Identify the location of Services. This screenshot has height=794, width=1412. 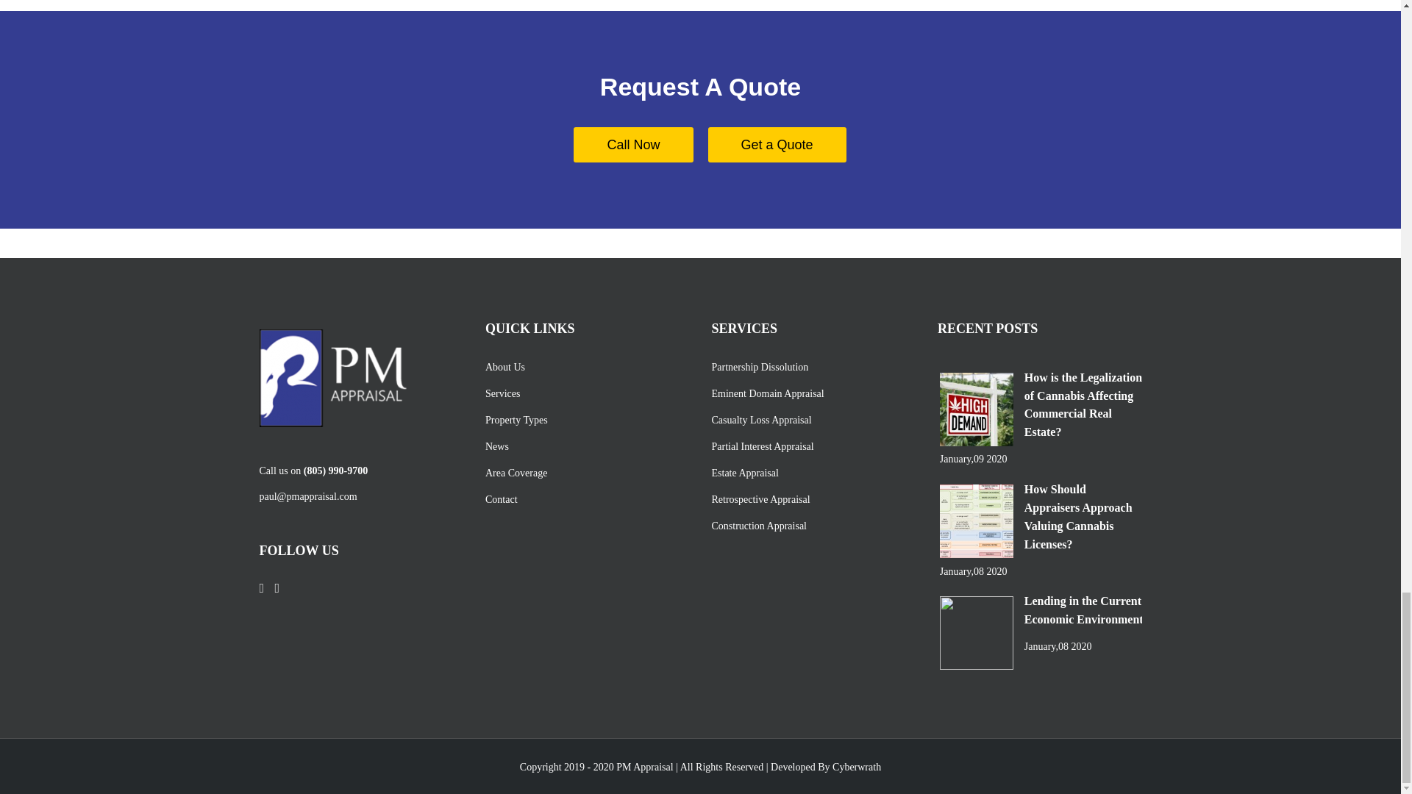
(584, 393).